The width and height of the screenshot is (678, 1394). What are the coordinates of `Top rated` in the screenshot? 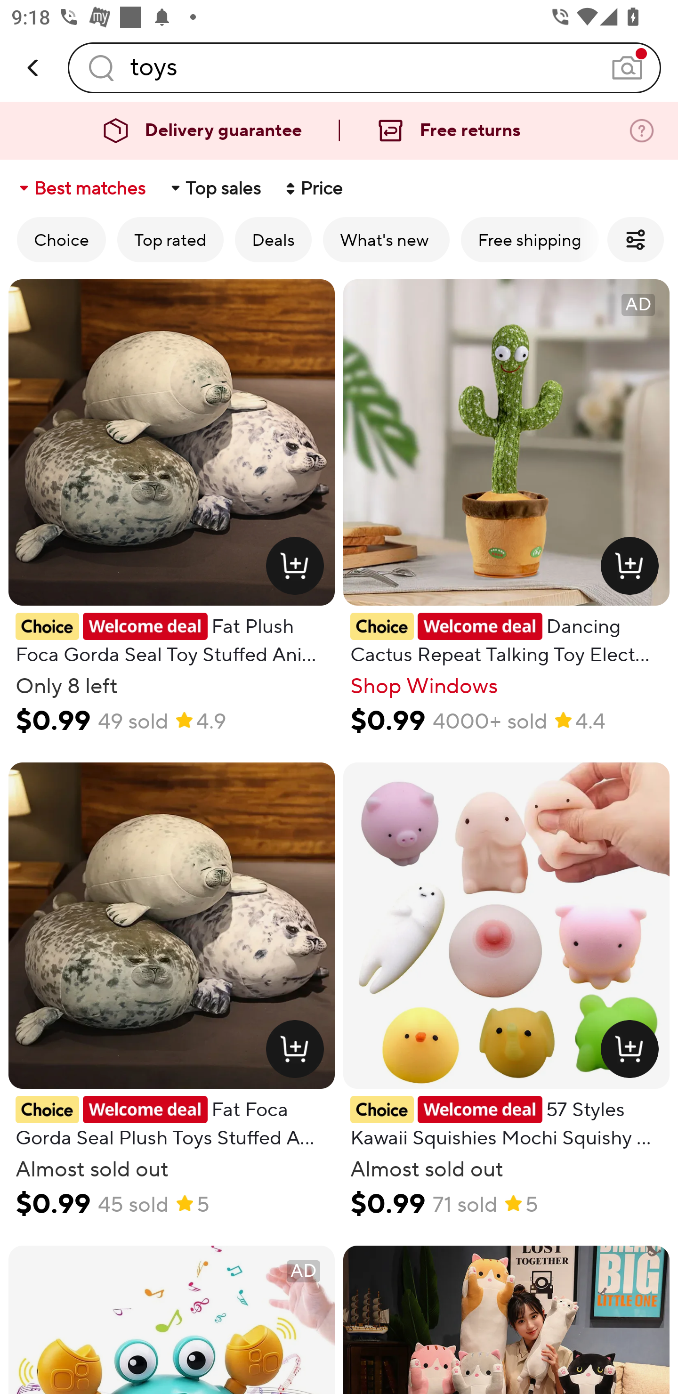 It's located at (170, 239).